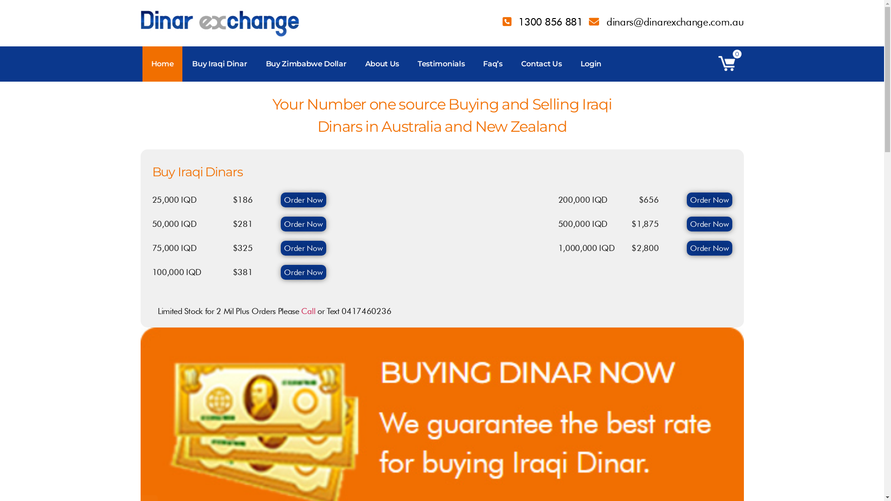 The height and width of the screenshot is (501, 891). Describe the element at coordinates (666, 22) in the screenshot. I see `dinars@dinarexchange.com.au` at that location.